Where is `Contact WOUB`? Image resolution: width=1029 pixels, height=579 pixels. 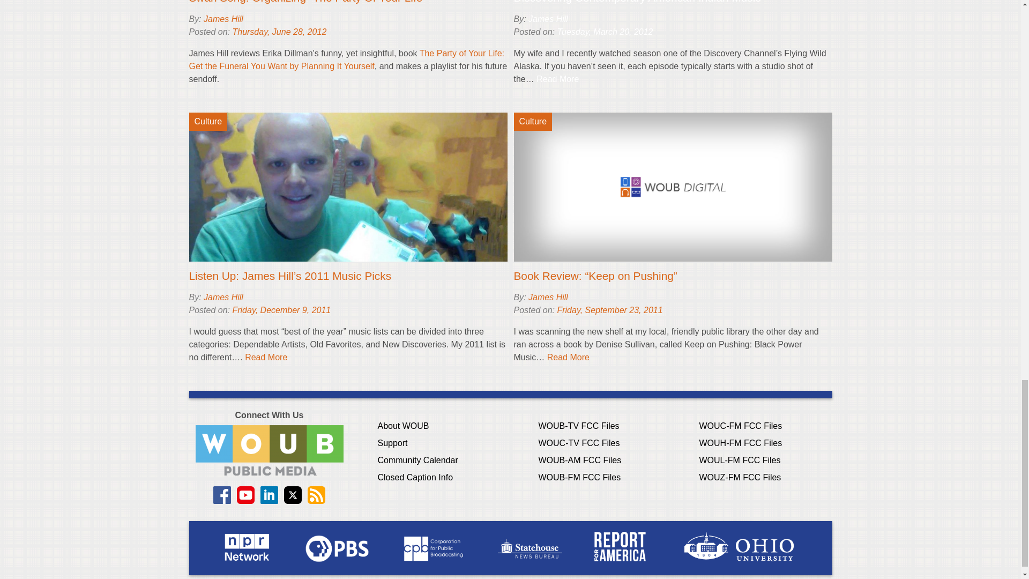 Contact WOUB is located at coordinates (269, 449).